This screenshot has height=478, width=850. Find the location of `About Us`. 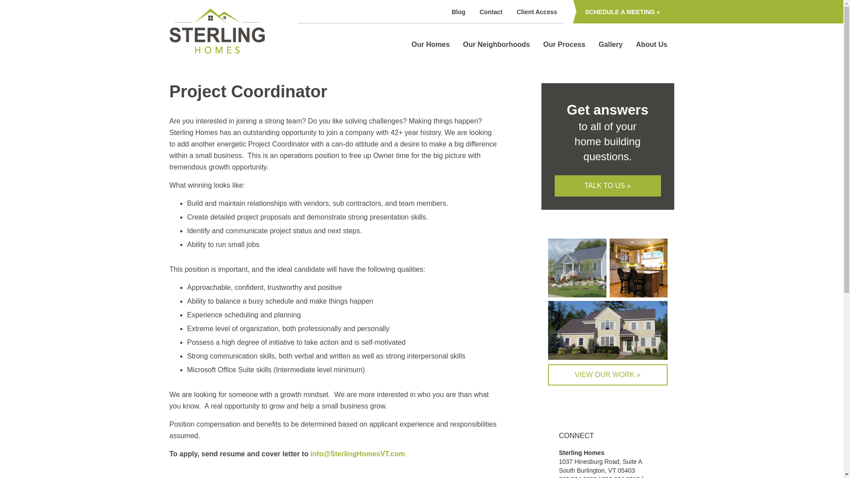

About Us is located at coordinates (645, 44).